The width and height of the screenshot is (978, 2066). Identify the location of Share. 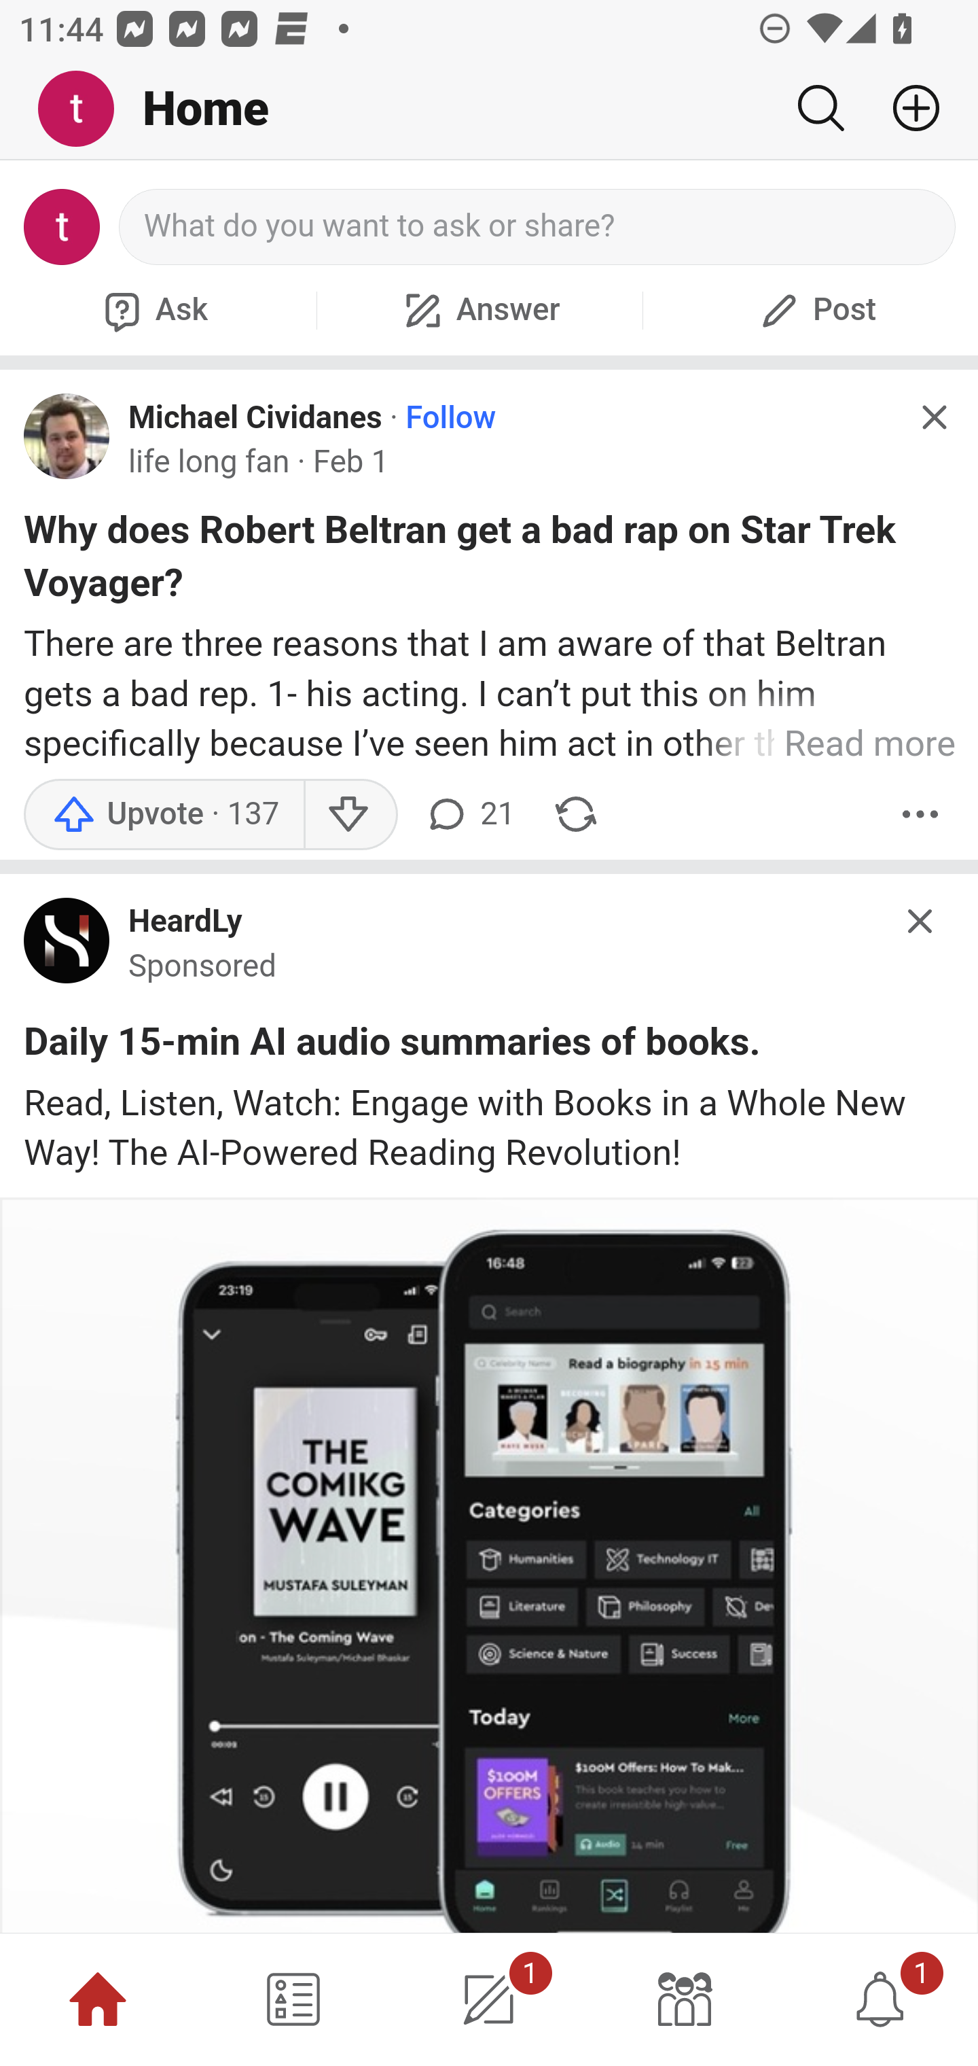
(576, 814).